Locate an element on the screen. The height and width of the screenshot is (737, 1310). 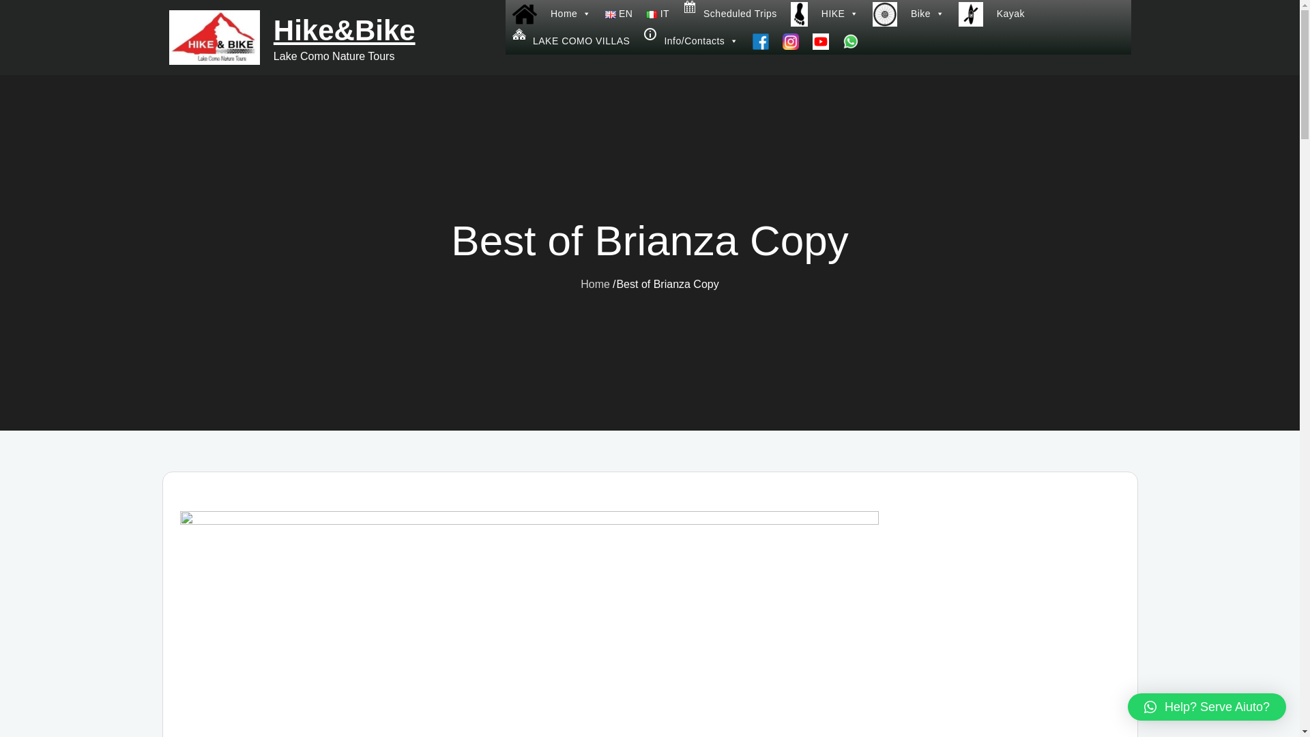
Bike is located at coordinates (909, 14).